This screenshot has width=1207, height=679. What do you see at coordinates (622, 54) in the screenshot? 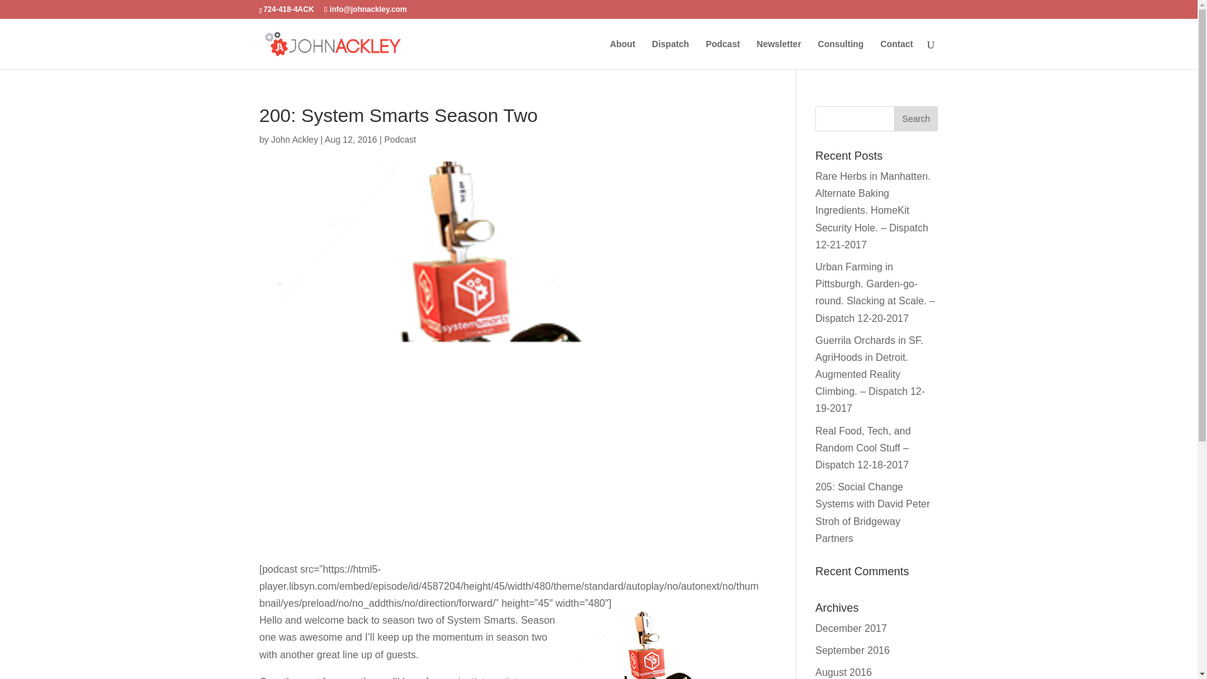
I see `About` at bounding box center [622, 54].